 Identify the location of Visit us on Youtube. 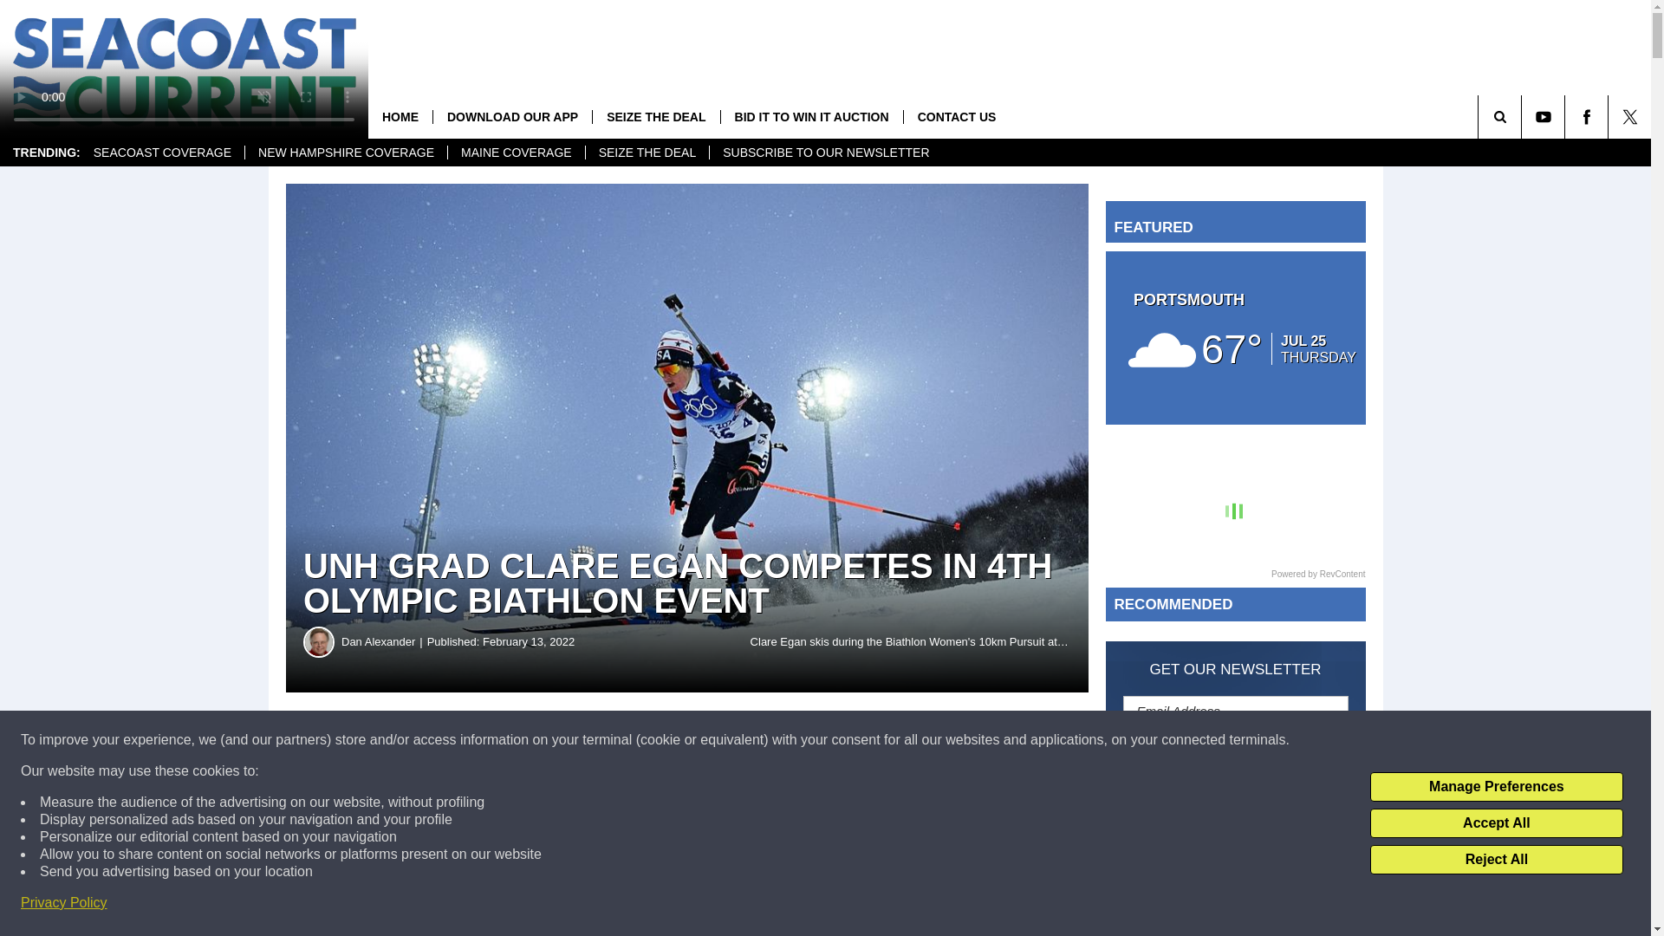
(1543, 116).